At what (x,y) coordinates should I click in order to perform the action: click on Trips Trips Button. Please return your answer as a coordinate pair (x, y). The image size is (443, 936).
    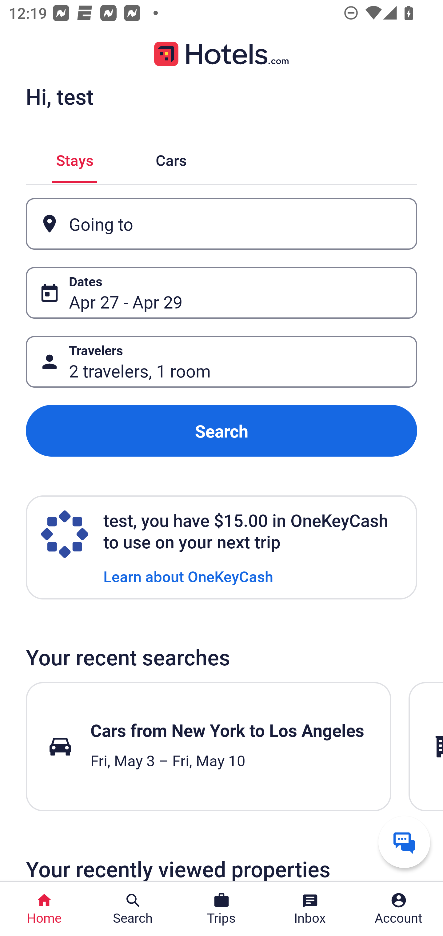
    Looking at the image, I should click on (221, 909).